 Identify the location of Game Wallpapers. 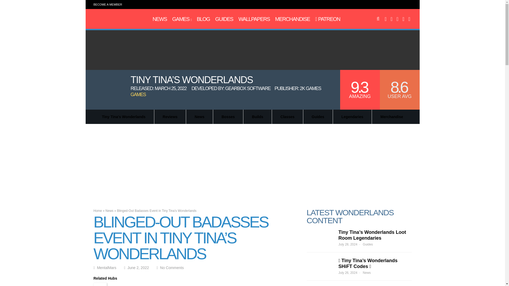
(254, 19).